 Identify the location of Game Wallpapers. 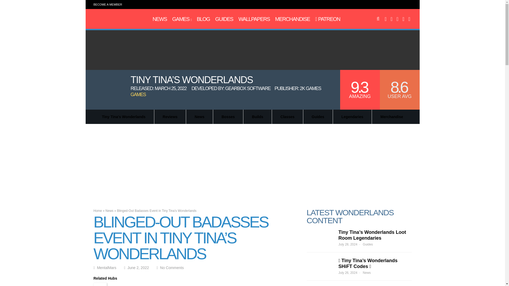
(254, 19).